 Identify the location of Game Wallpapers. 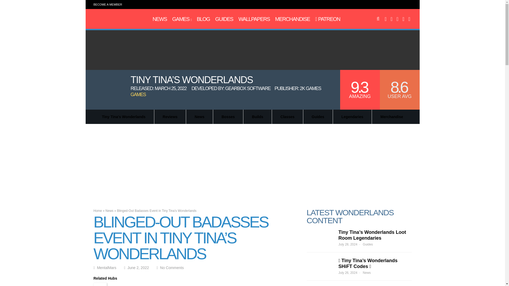
(254, 19).